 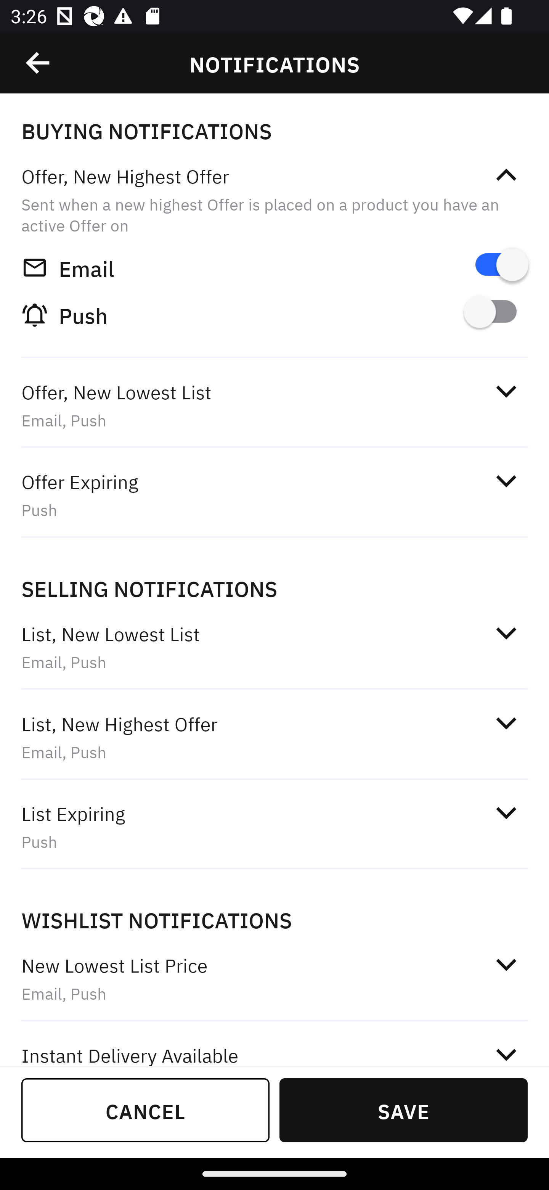 What do you see at coordinates (274, 647) in the screenshot?
I see `List, New Lowest List  Email, Push` at bounding box center [274, 647].